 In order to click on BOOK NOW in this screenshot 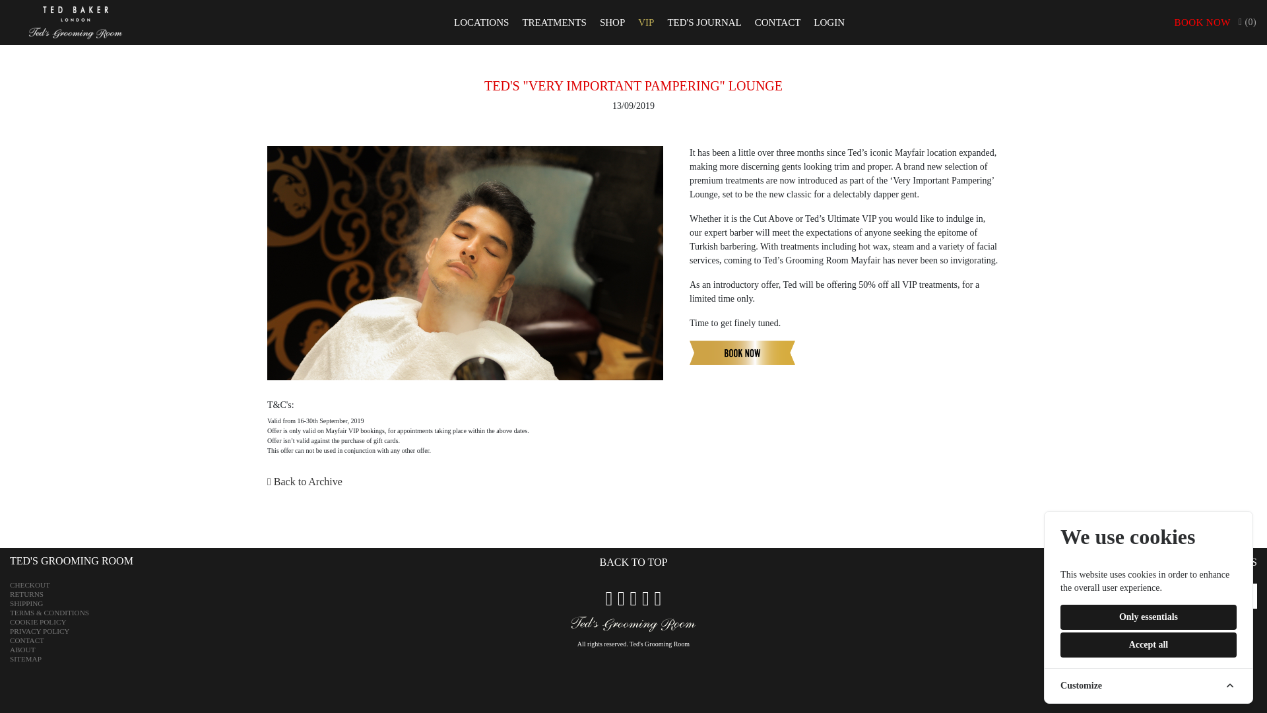, I will do `click(1202, 22)`.